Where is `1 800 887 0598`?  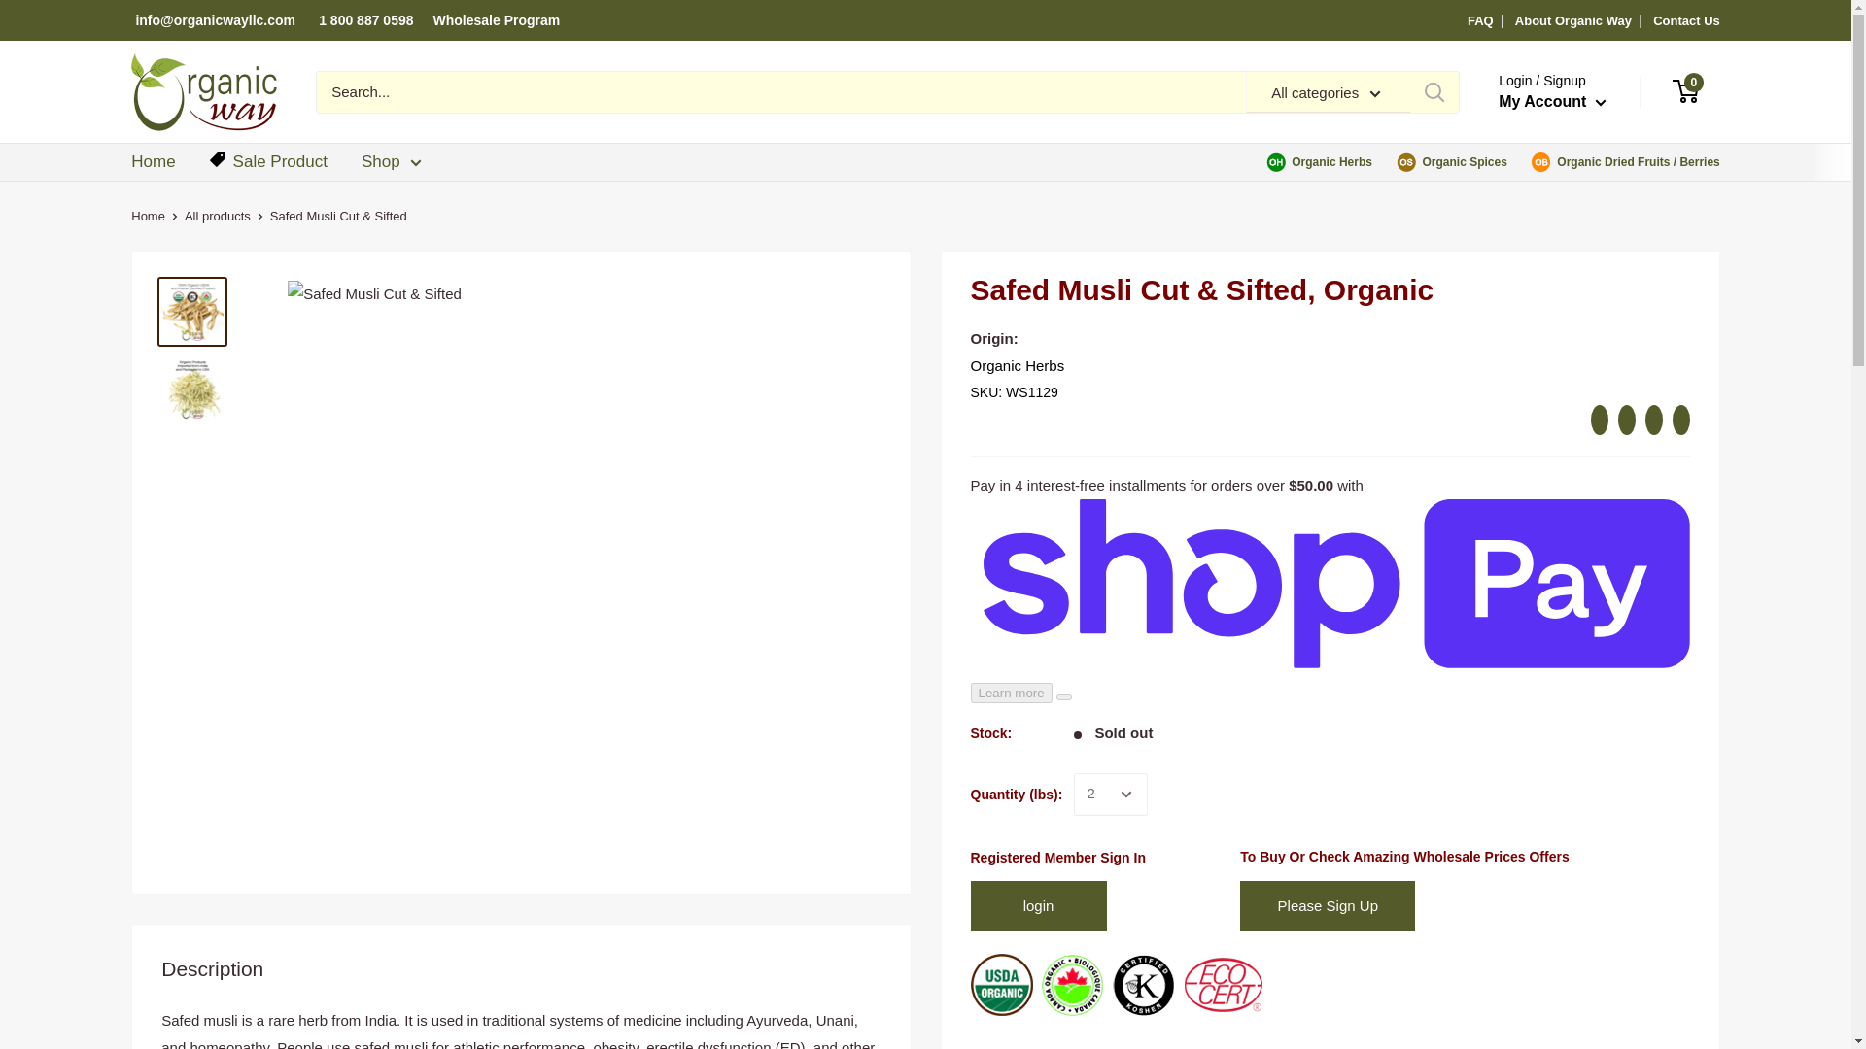 1 800 887 0598 is located at coordinates (365, 19).